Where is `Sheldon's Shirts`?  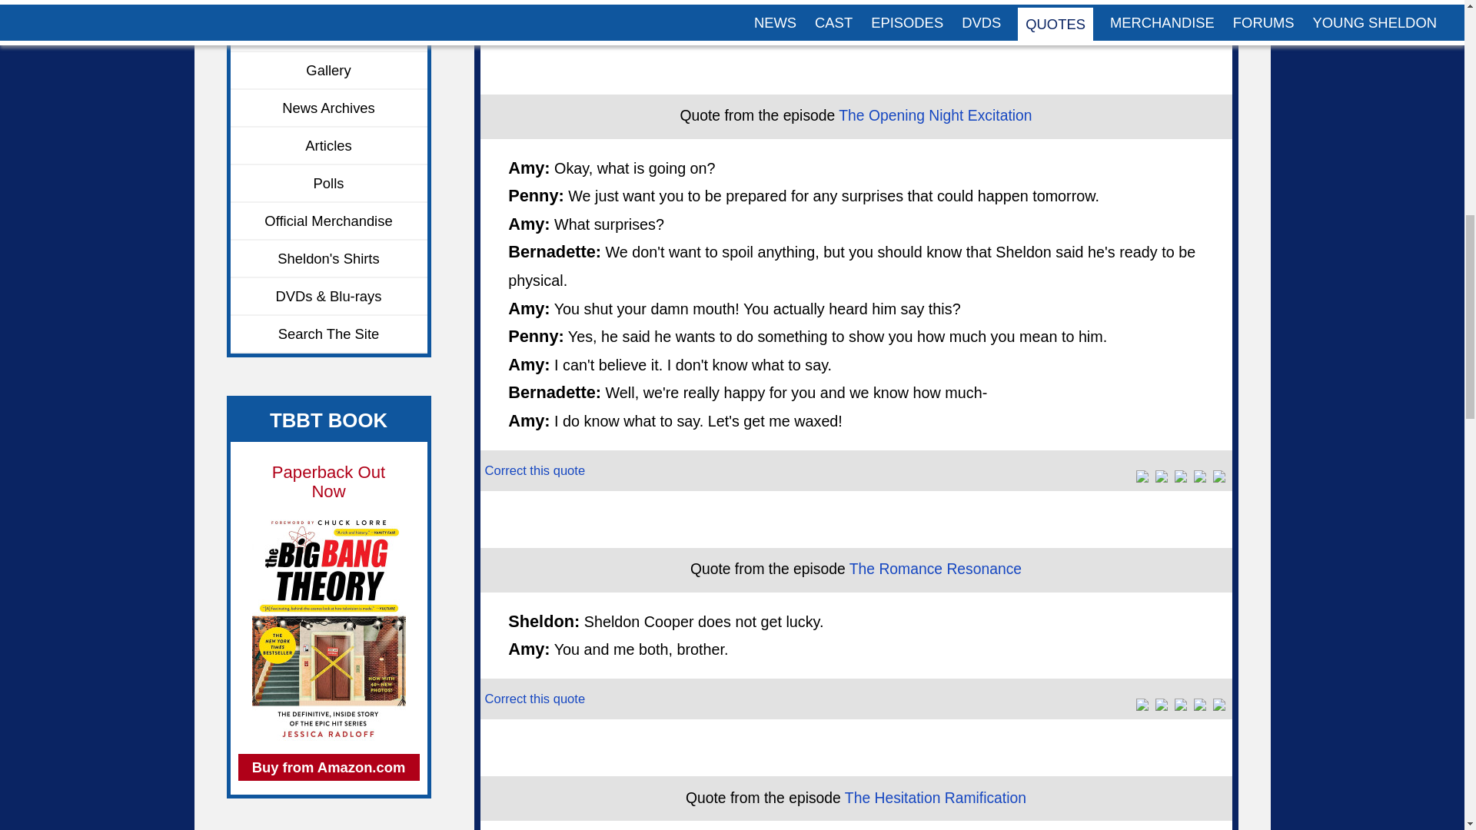
Sheldon's Shirts is located at coordinates (329, 259).